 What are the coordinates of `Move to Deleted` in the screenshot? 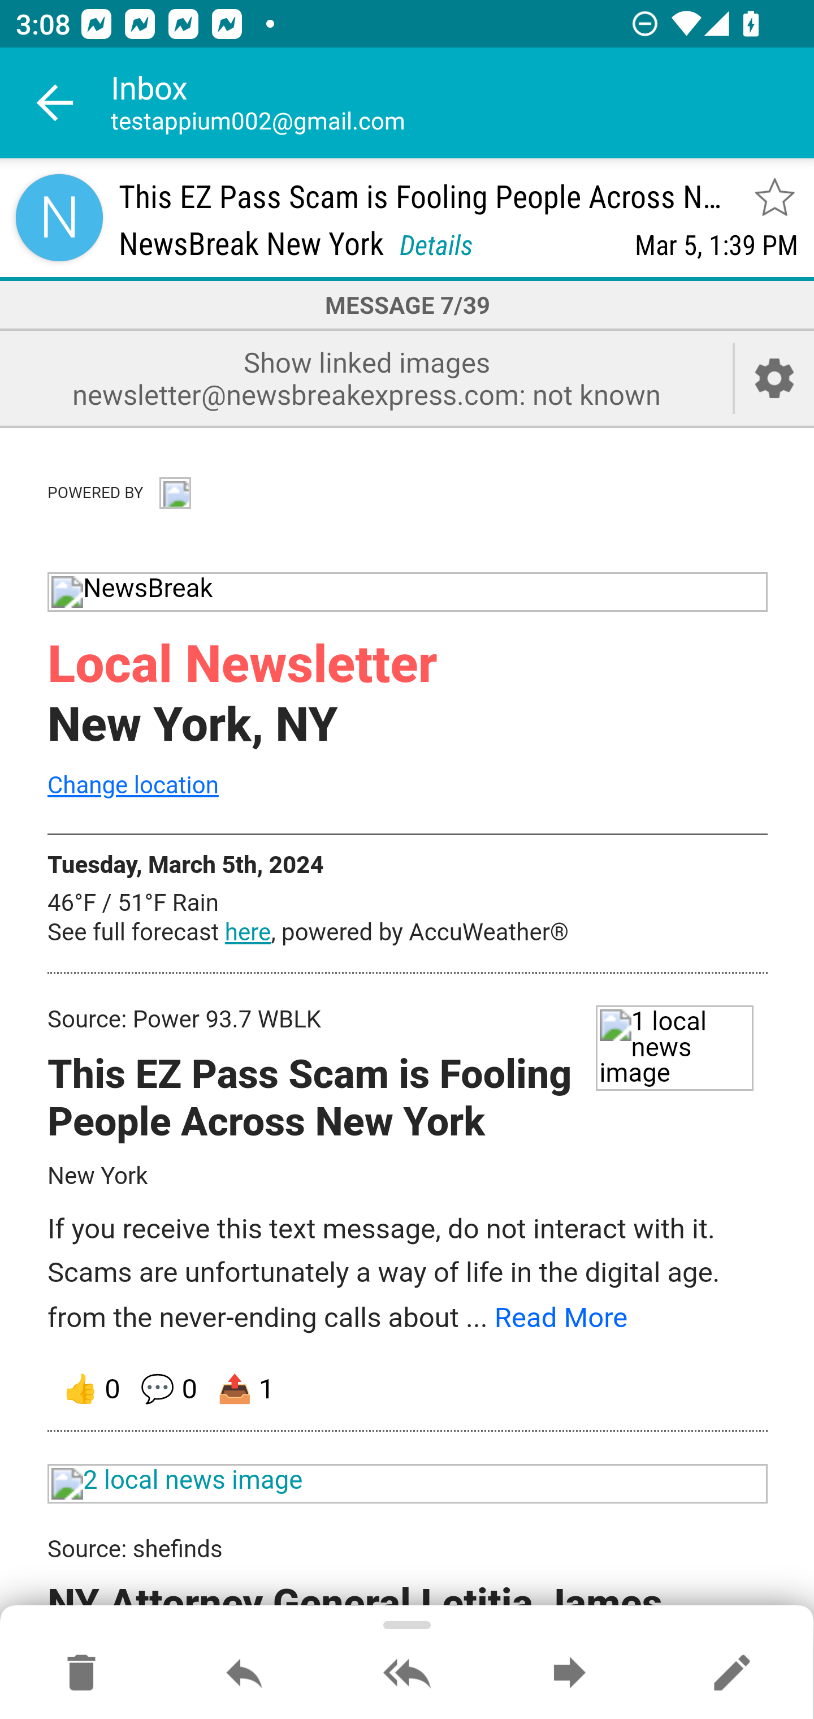 It's located at (81, 1674).